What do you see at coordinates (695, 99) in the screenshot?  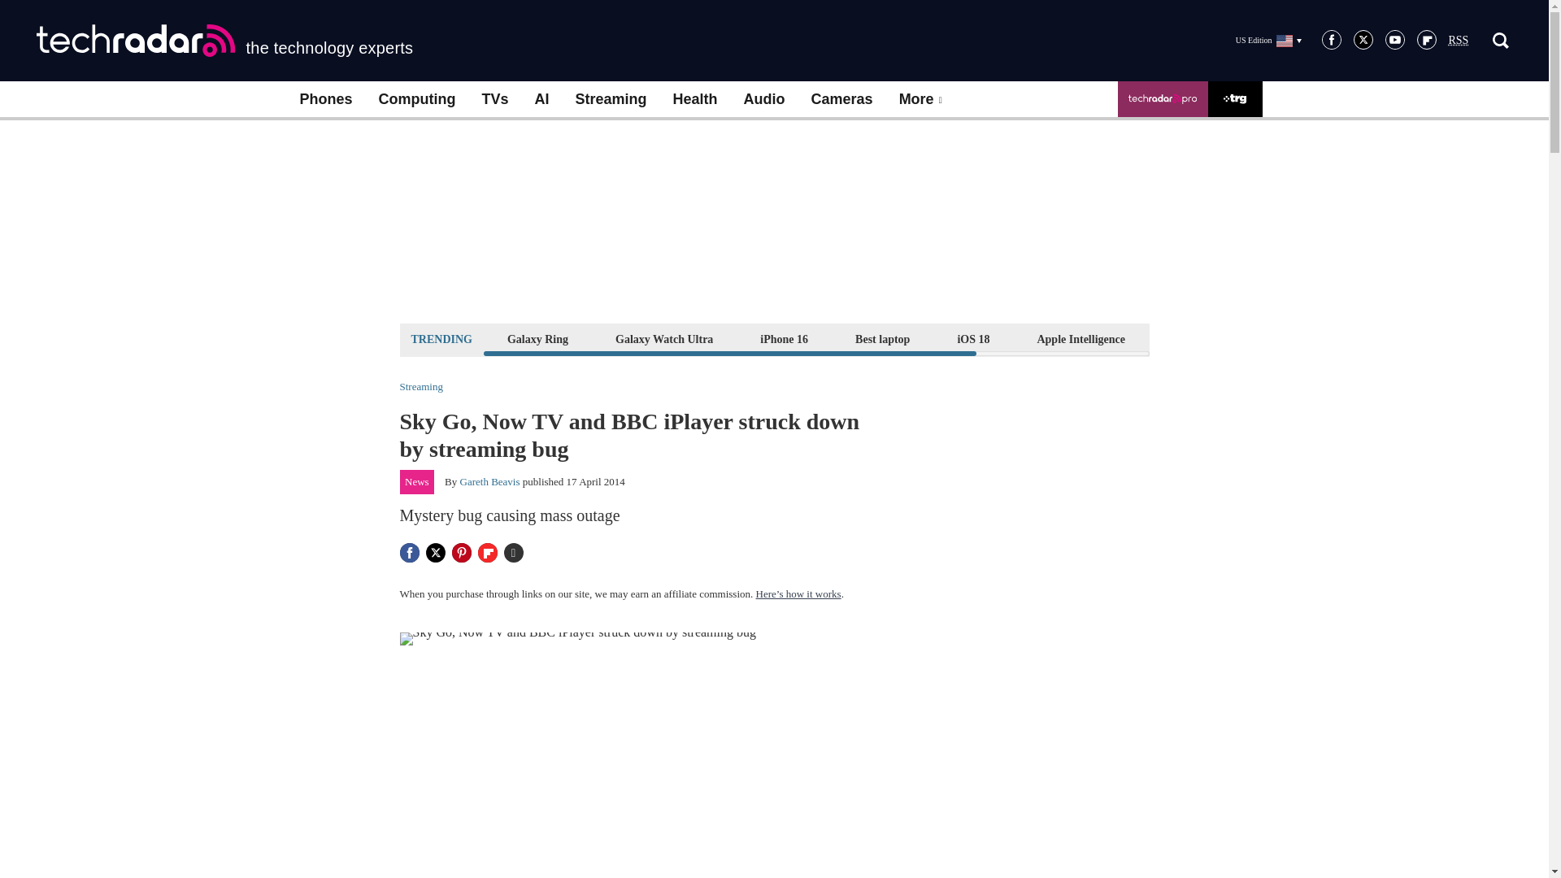 I see `Health` at bounding box center [695, 99].